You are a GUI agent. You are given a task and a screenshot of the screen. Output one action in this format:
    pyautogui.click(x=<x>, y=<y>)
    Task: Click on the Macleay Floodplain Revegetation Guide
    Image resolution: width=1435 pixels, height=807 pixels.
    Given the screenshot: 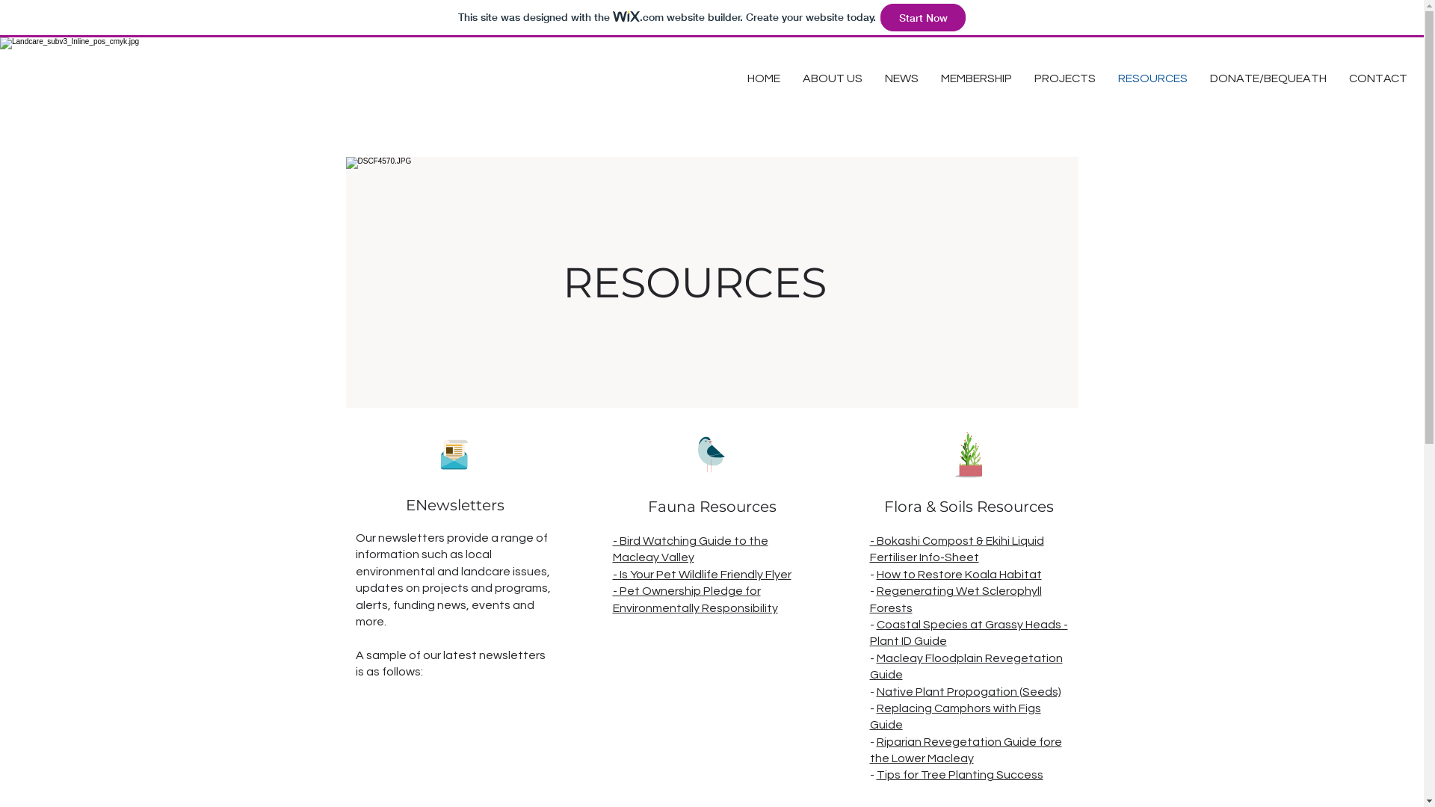 What is the action you would take?
    pyautogui.click(x=966, y=667)
    